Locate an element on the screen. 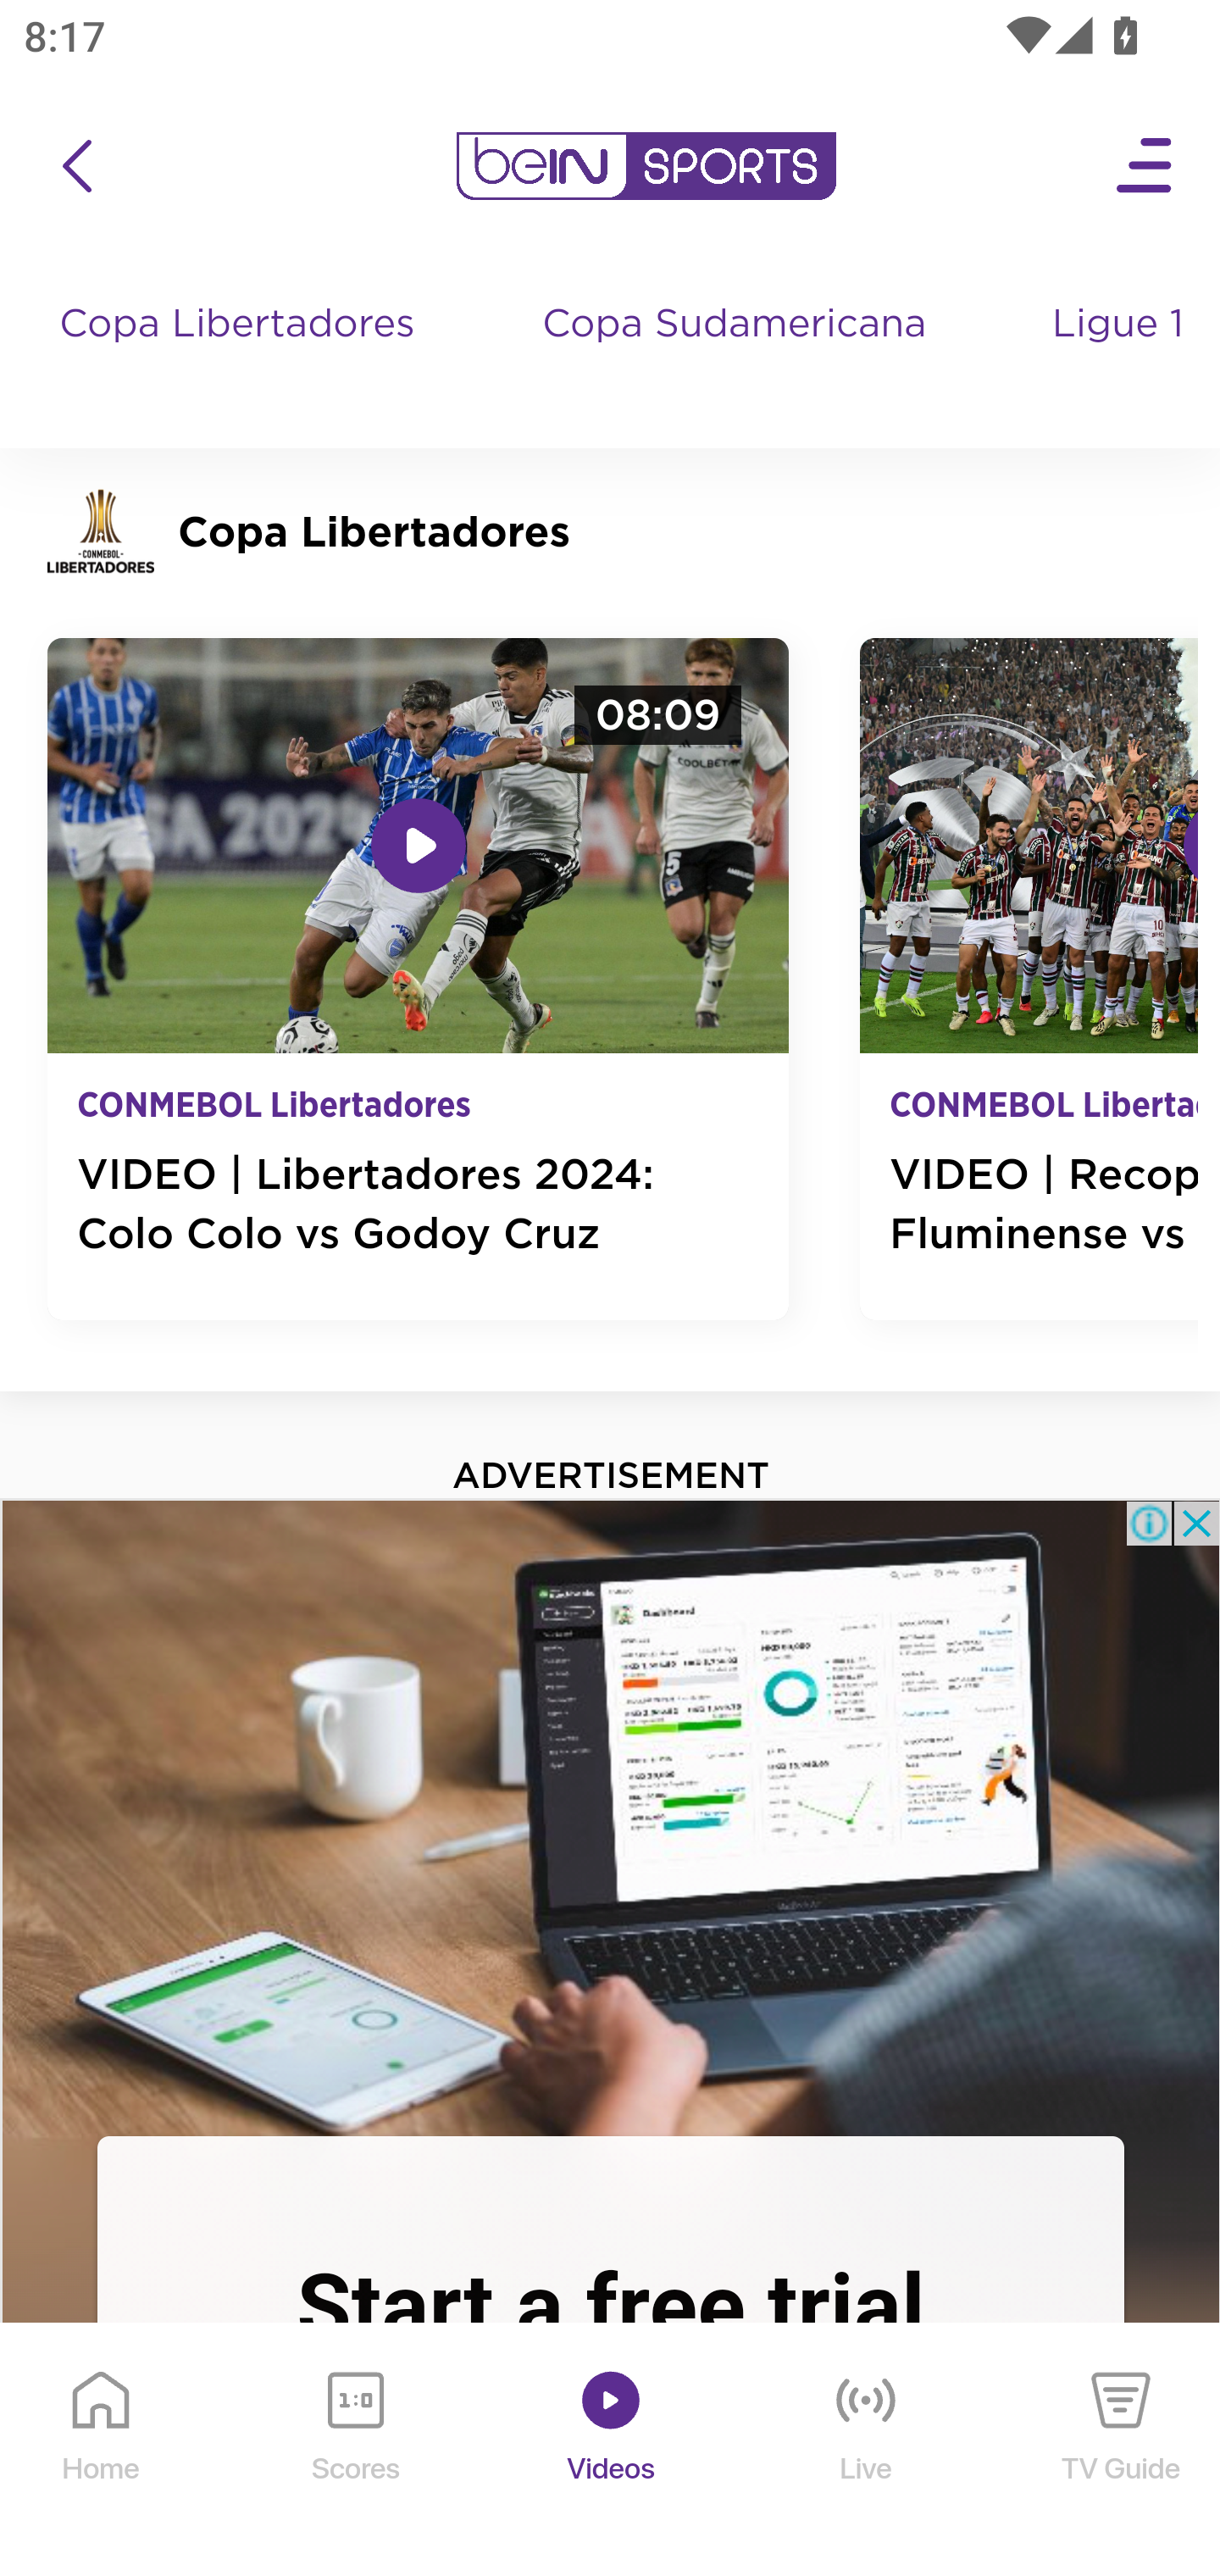  Home Home Icon Home is located at coordinates (102, 2451).